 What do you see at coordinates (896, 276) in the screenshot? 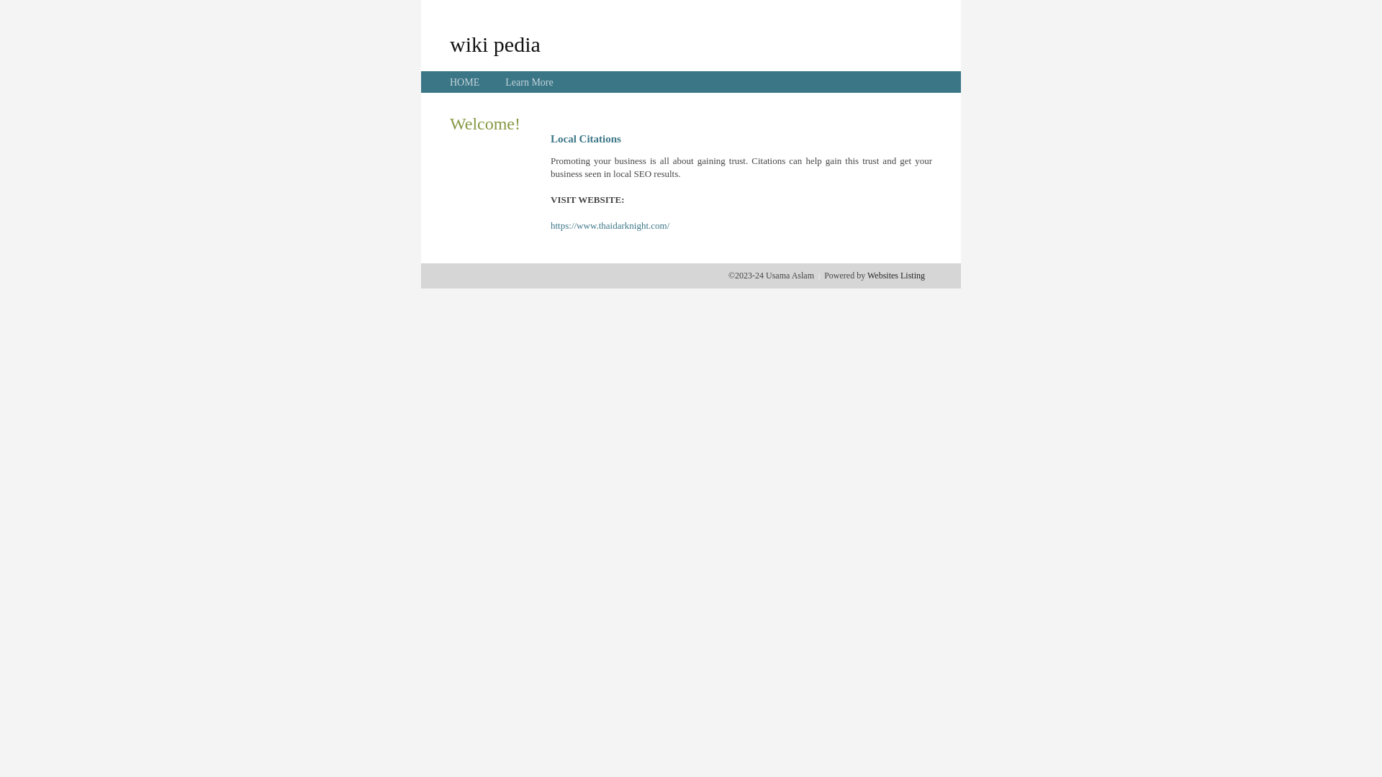
I see `Websites Listing` at bounding box center [896, 276].